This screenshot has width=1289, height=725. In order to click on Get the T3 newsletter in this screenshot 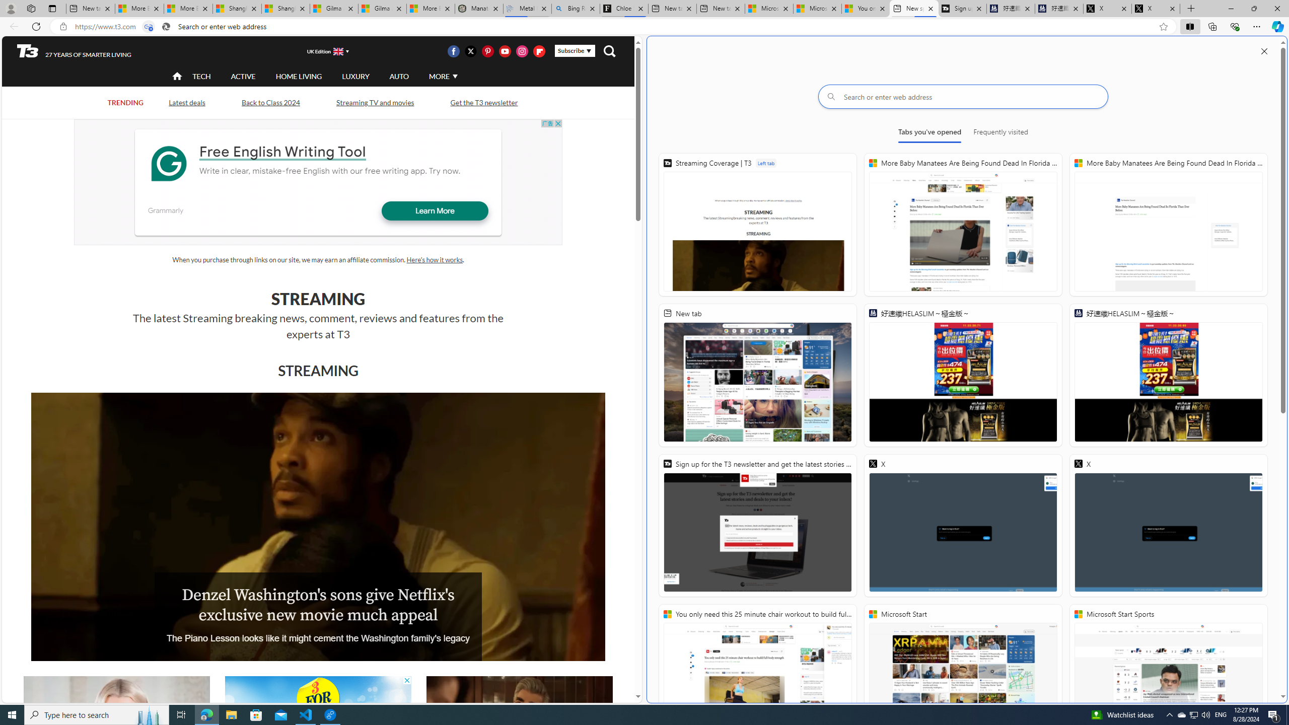, I will do `click(483, 102)`.